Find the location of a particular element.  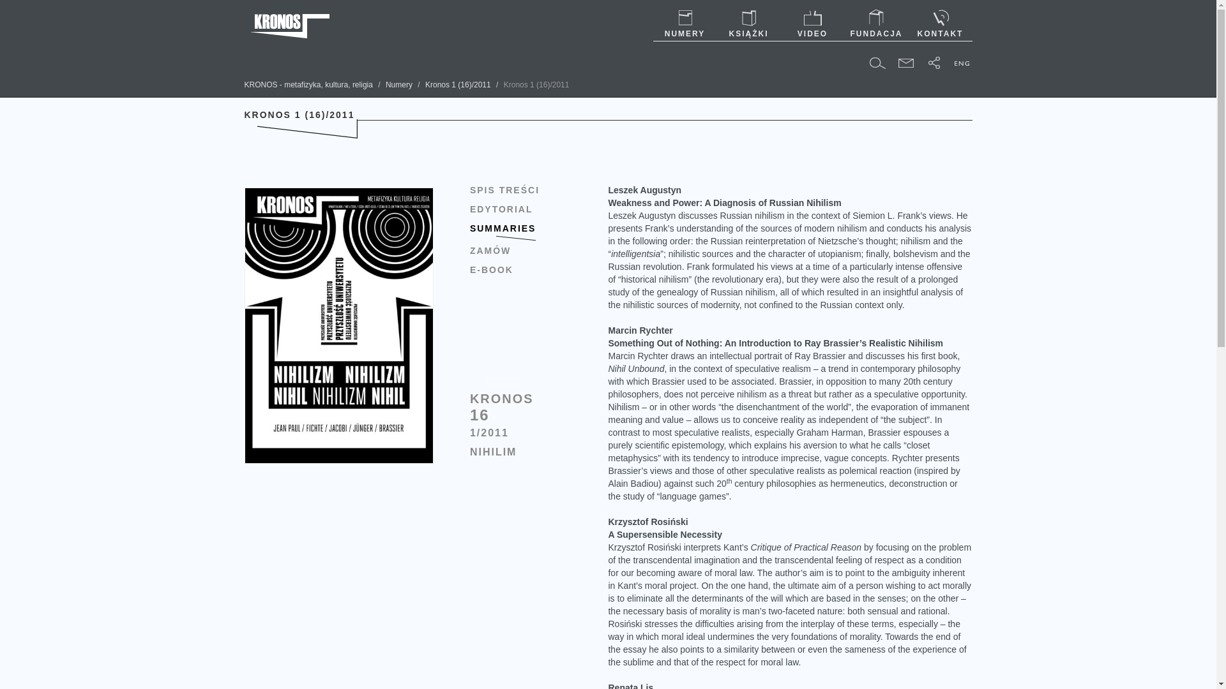

E-BOOK is located at coordinates (521, 273).